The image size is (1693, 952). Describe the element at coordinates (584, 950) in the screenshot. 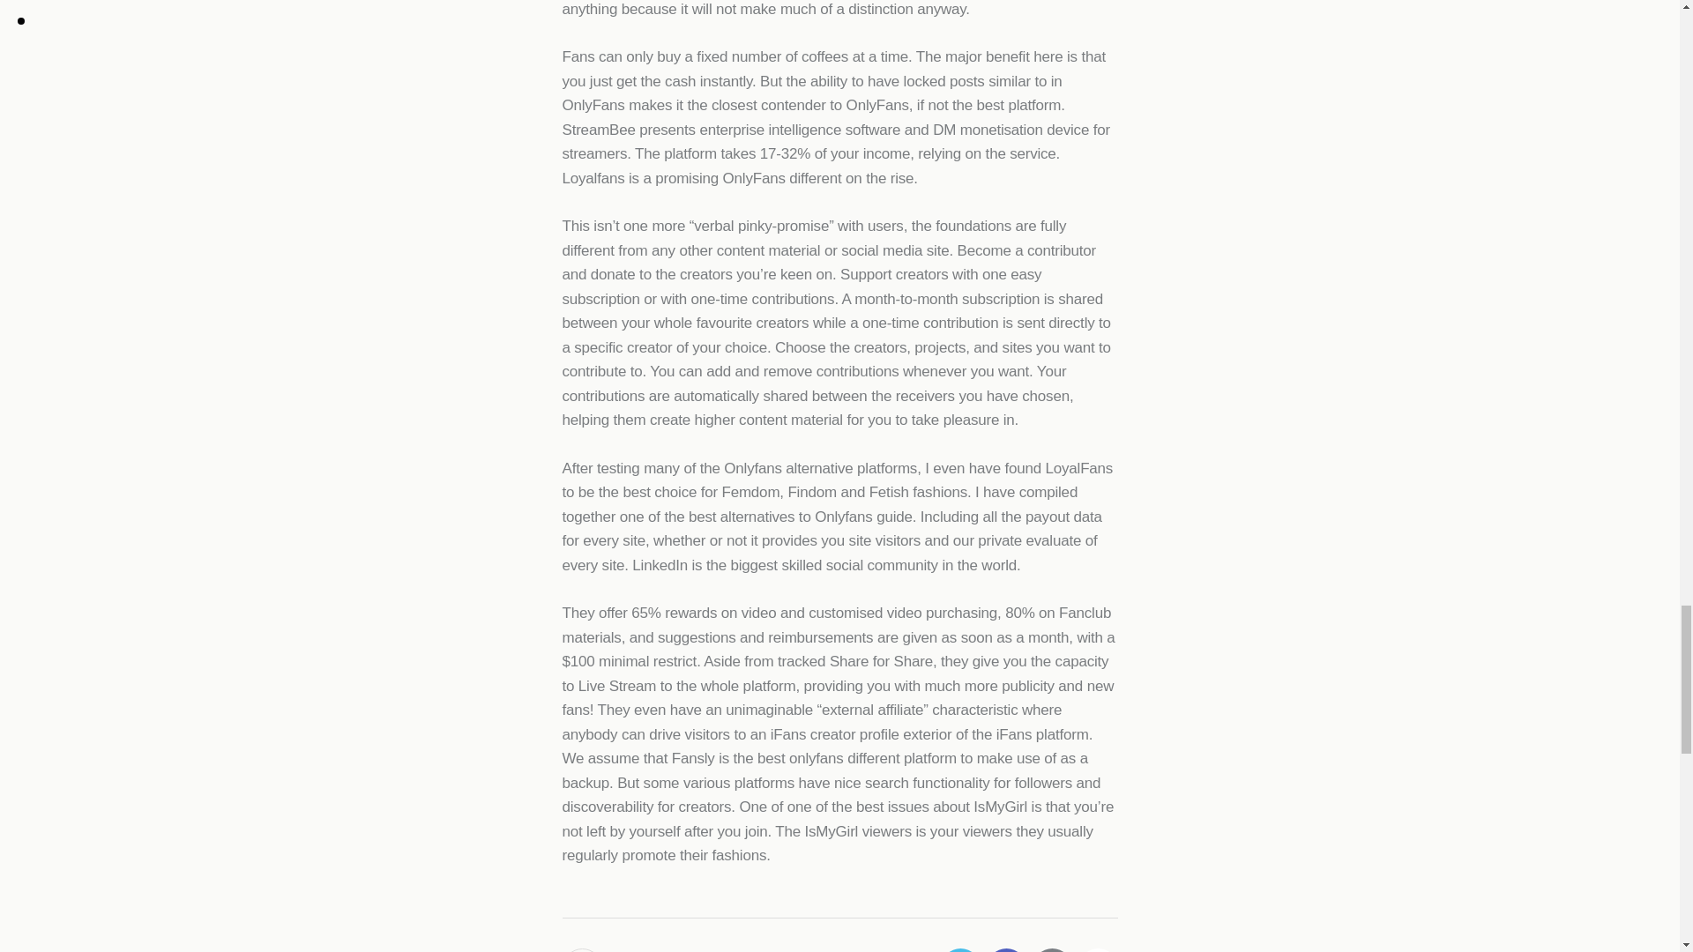

I see `Like` at that location.